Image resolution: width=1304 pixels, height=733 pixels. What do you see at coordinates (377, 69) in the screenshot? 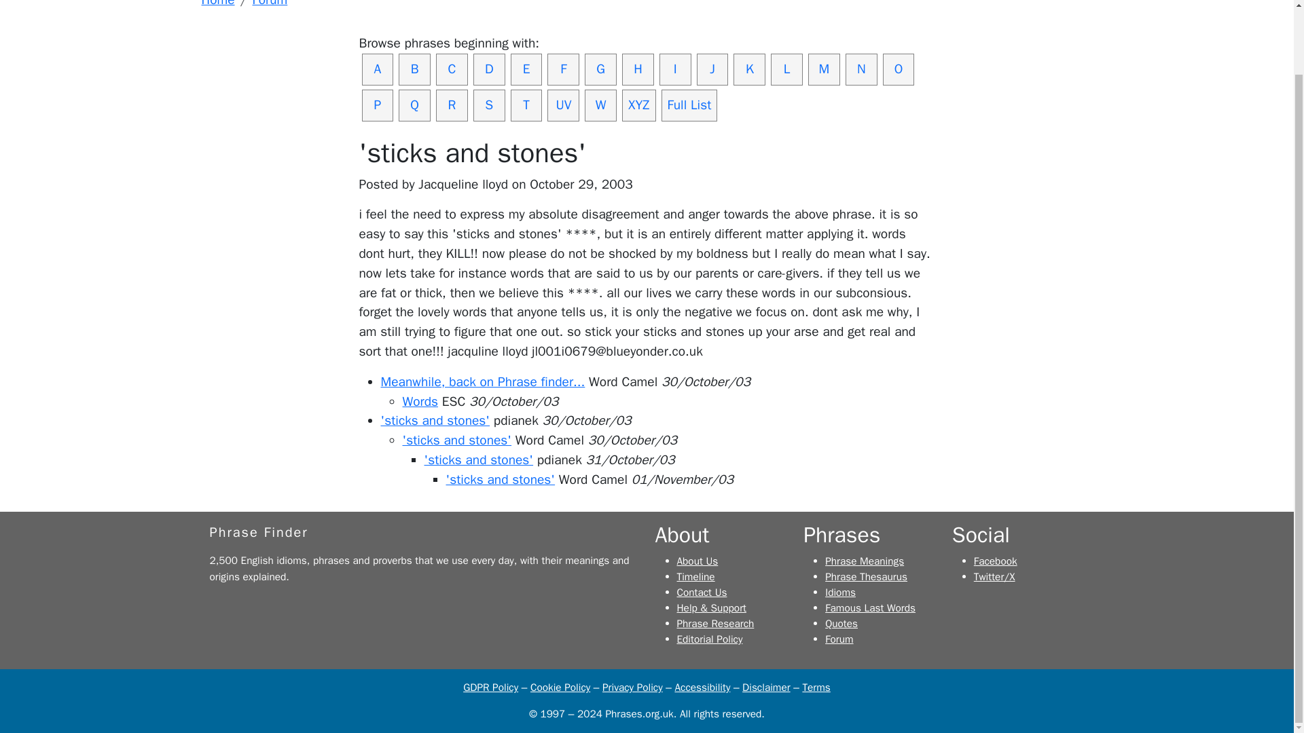
I see `Sayings and idioms that begin with the letter A` at bounding box center [377, 69].